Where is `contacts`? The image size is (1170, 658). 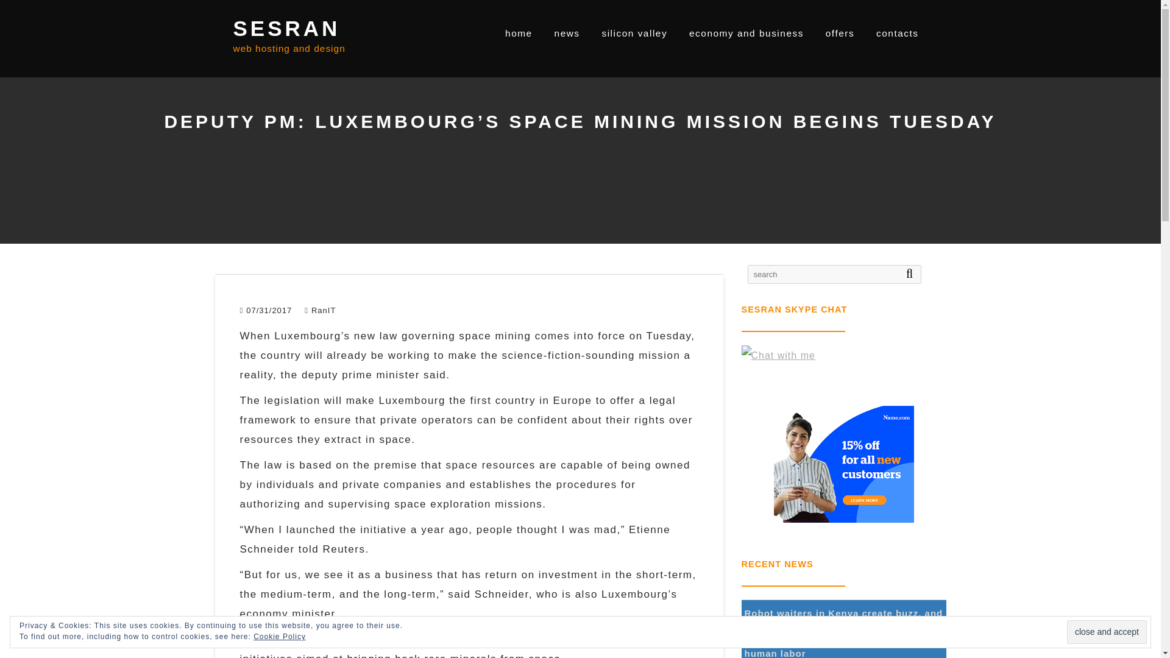
contacts is located at coordinates (897, 33).